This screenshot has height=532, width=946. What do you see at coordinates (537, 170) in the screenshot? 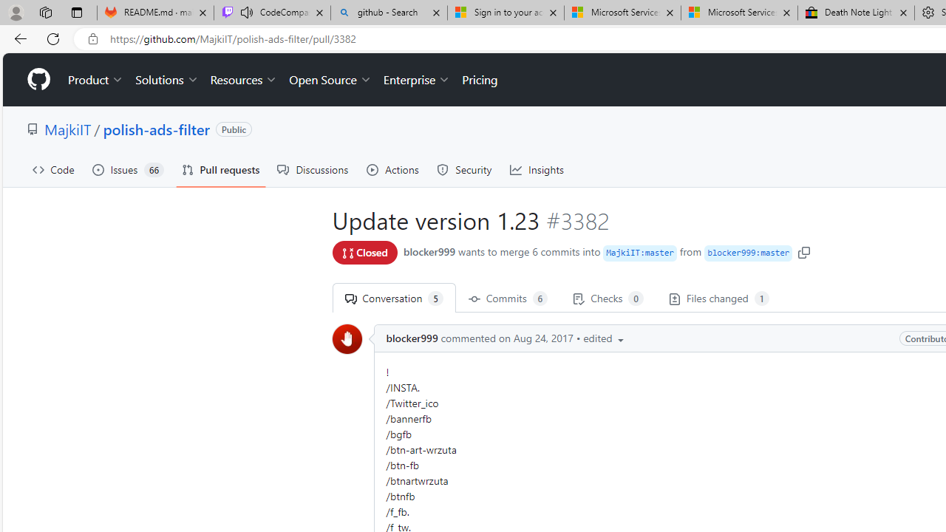
I see `Insights` at bounding box center [537, 170].